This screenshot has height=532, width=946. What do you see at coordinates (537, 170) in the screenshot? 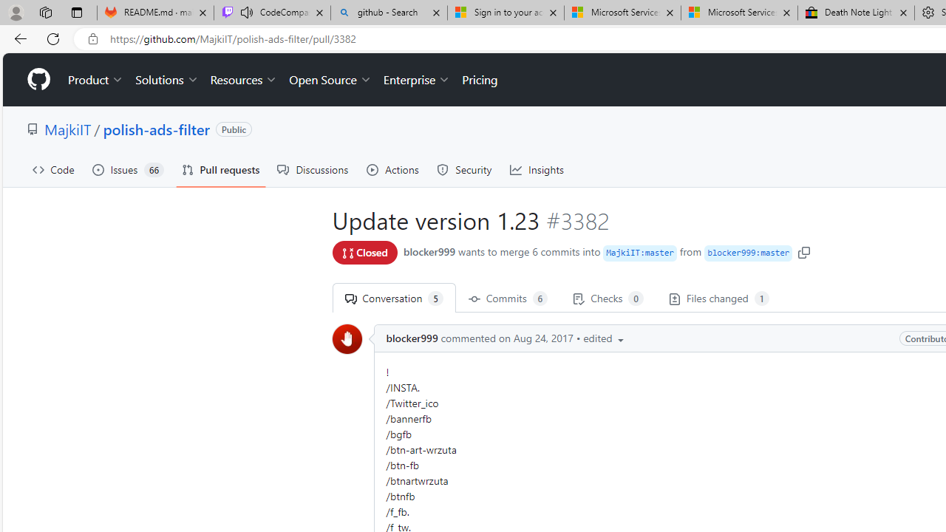
I see `Insights` at bounding box center [537, 170].